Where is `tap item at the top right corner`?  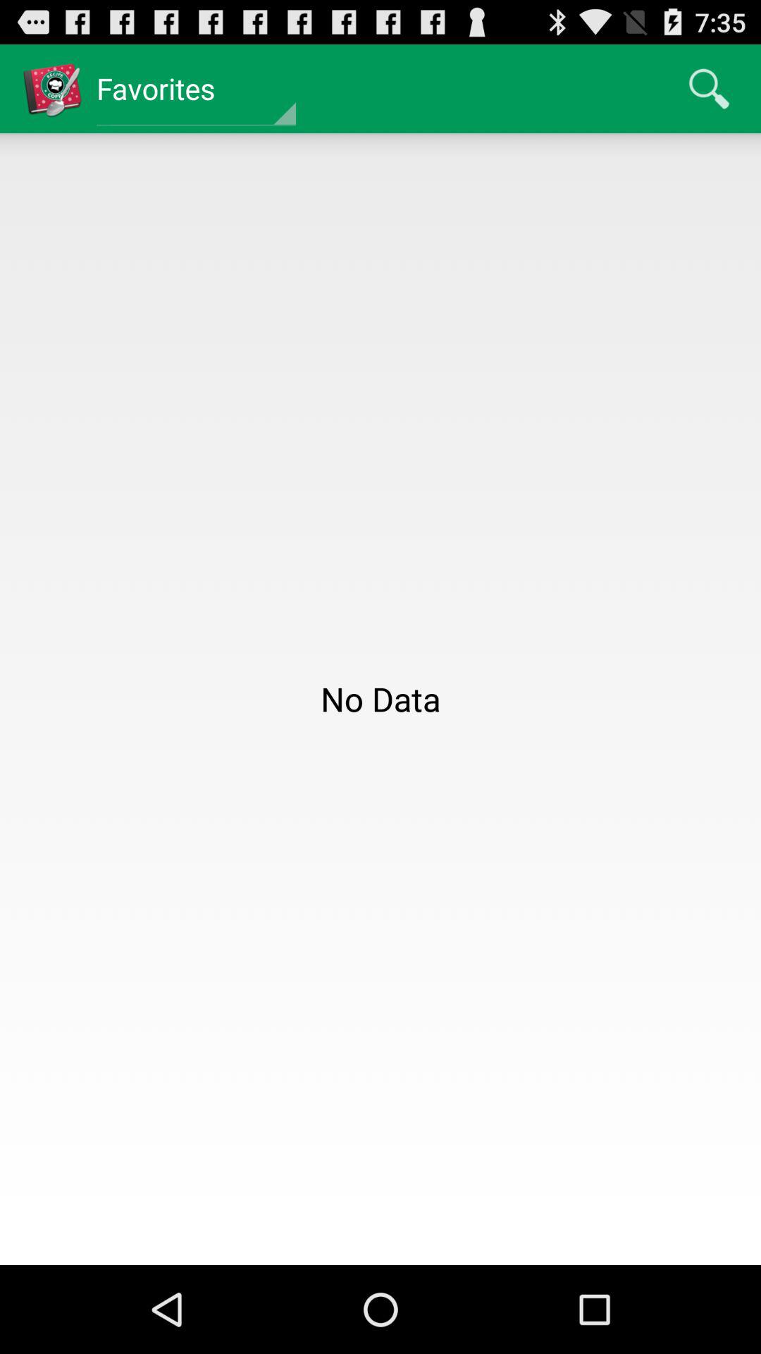 tap item at the top right corner is located at coordinates (709, 89).